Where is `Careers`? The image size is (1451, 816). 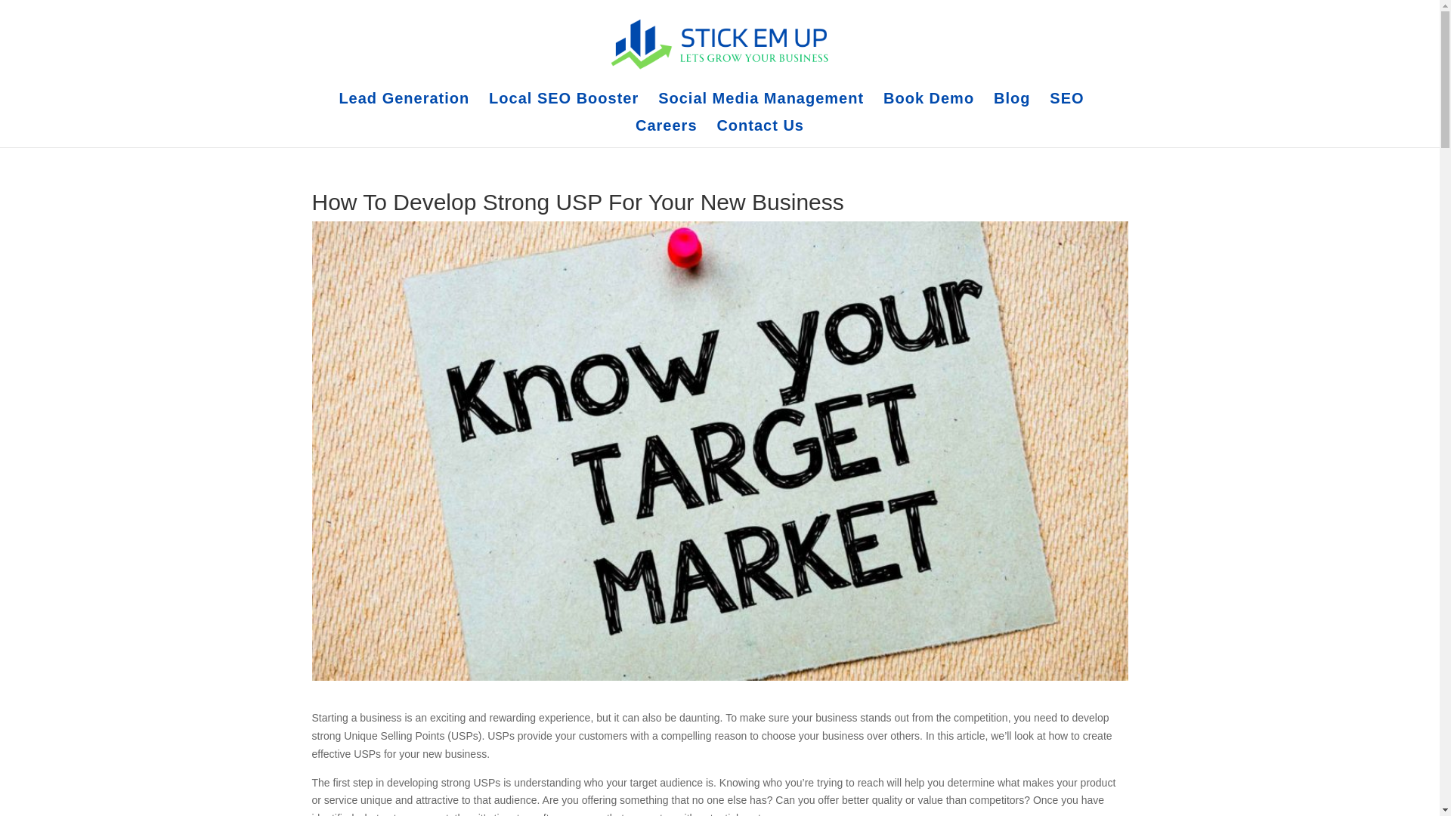
Careers is located at coordinates (667, 133).